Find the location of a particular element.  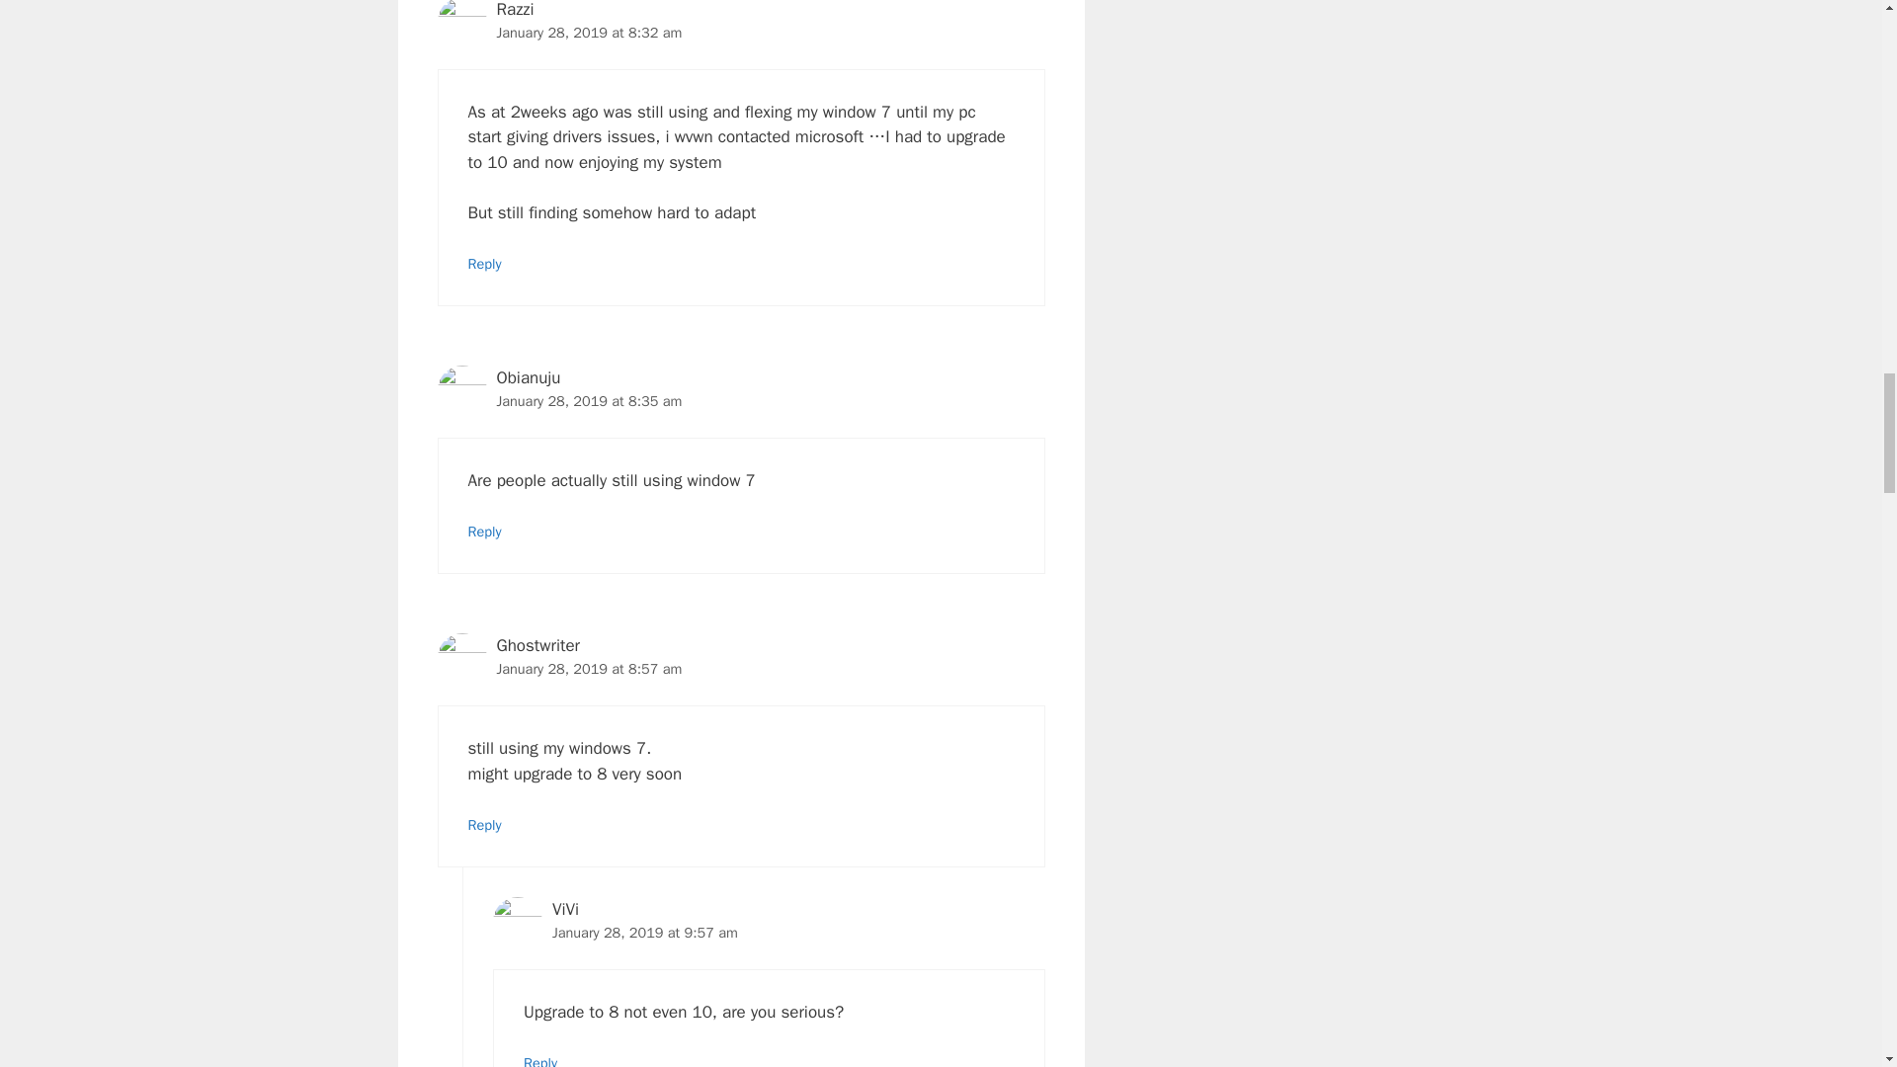

Reply is located at coordinates (539, 1061).